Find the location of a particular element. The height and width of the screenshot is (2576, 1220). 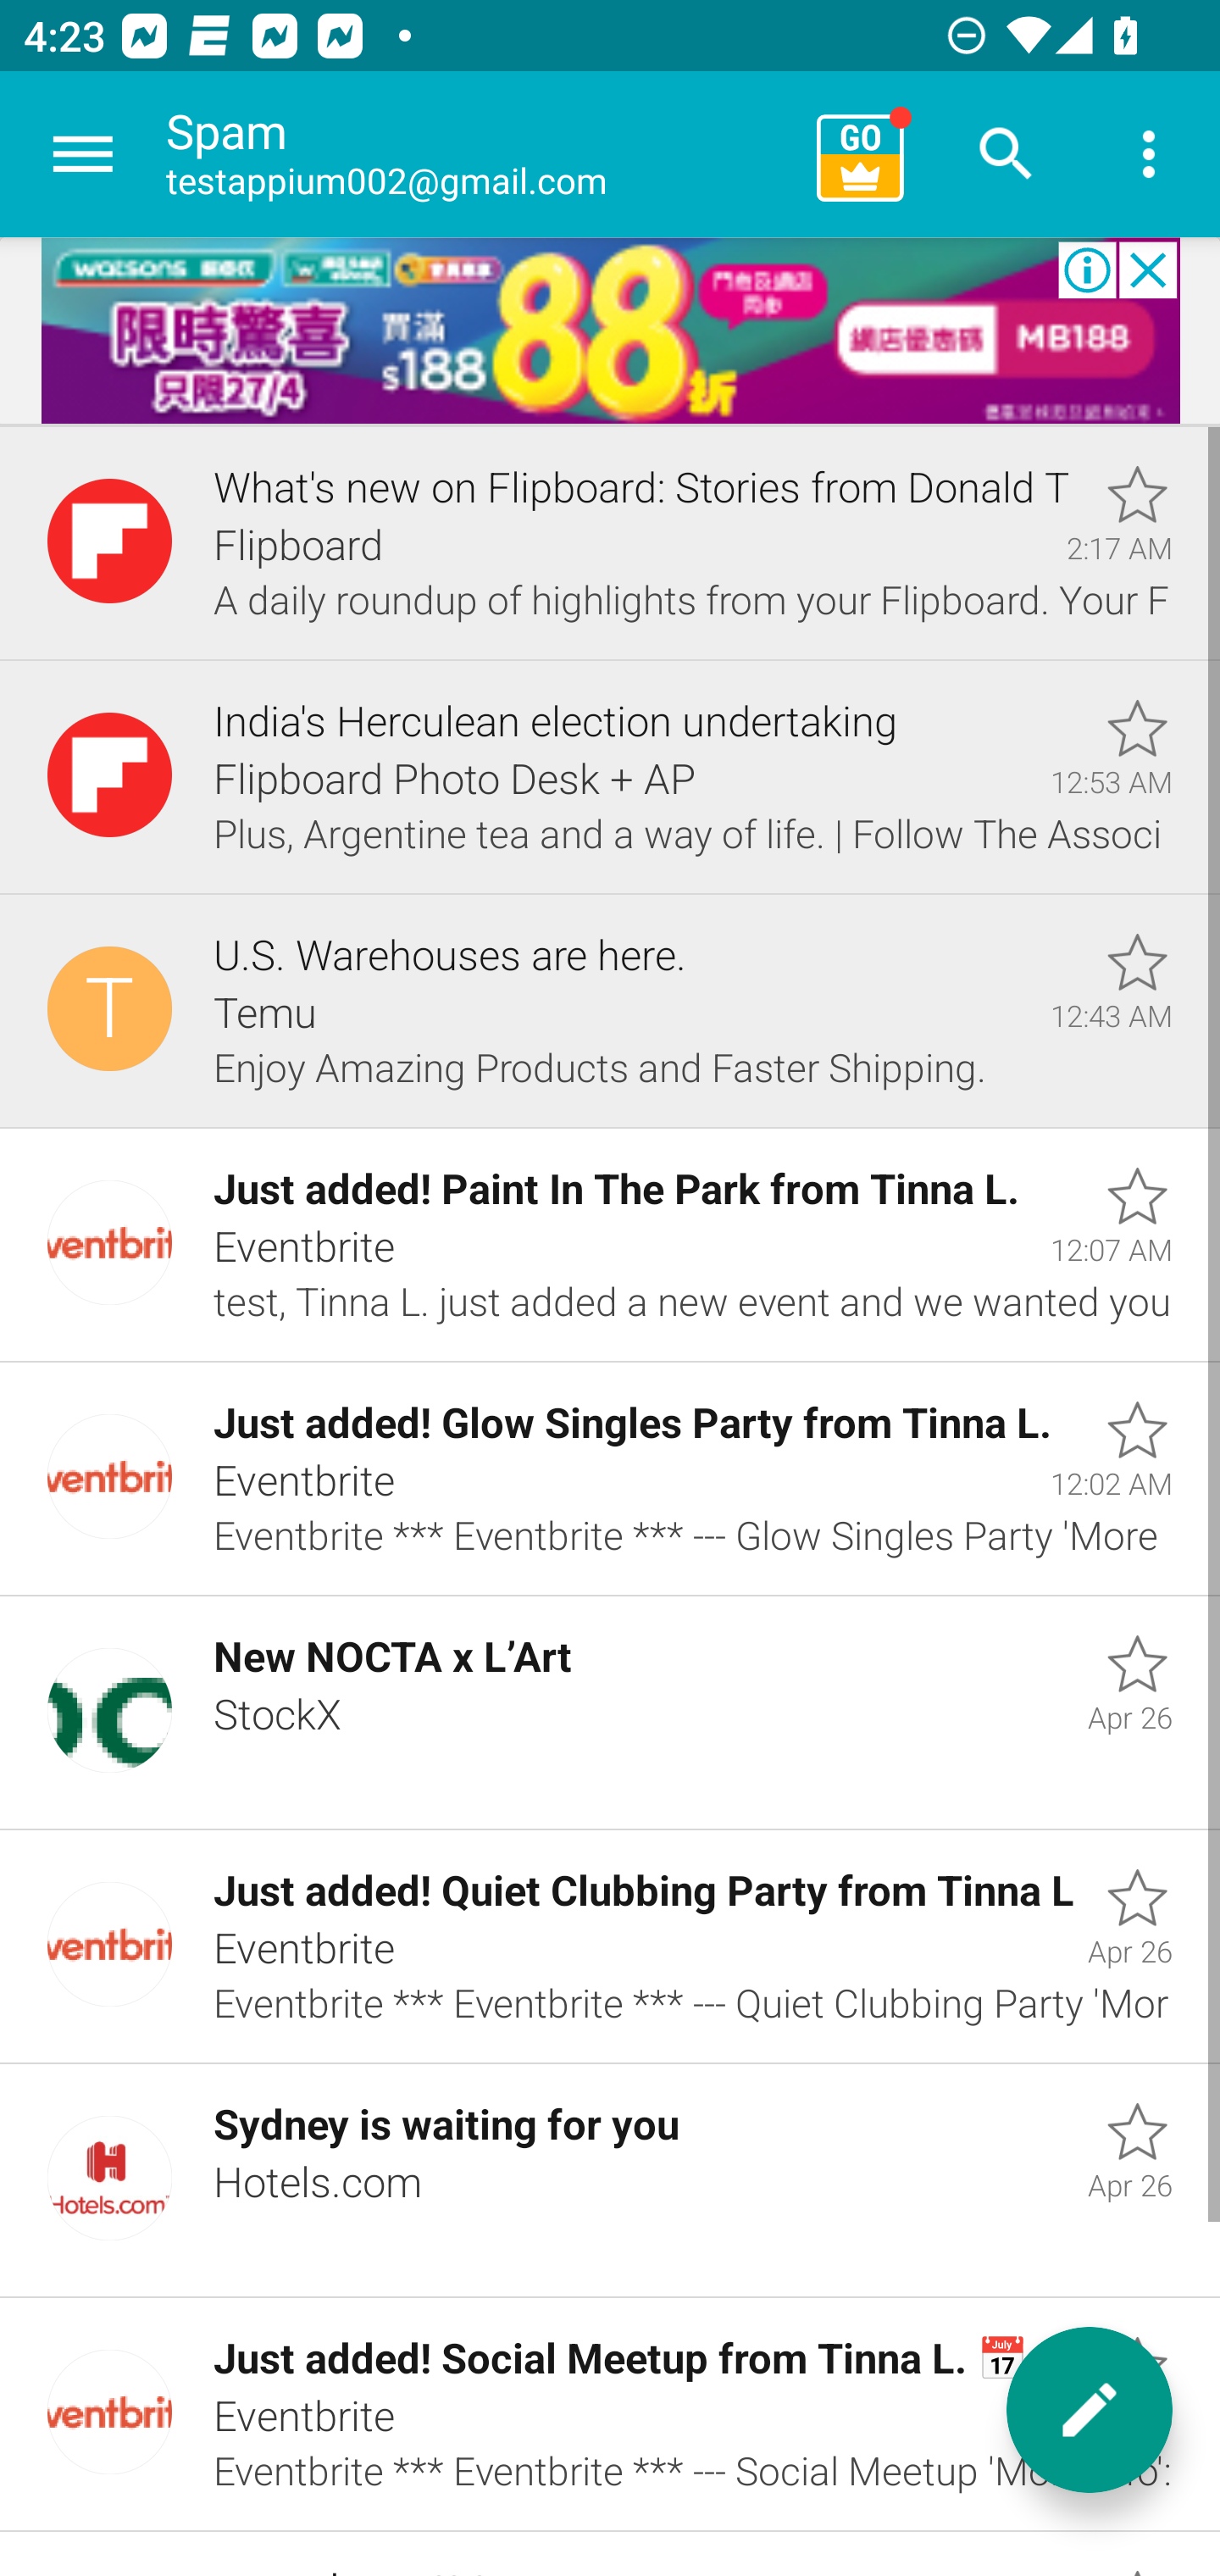

Advertisement is located at coordinates (610, 332).